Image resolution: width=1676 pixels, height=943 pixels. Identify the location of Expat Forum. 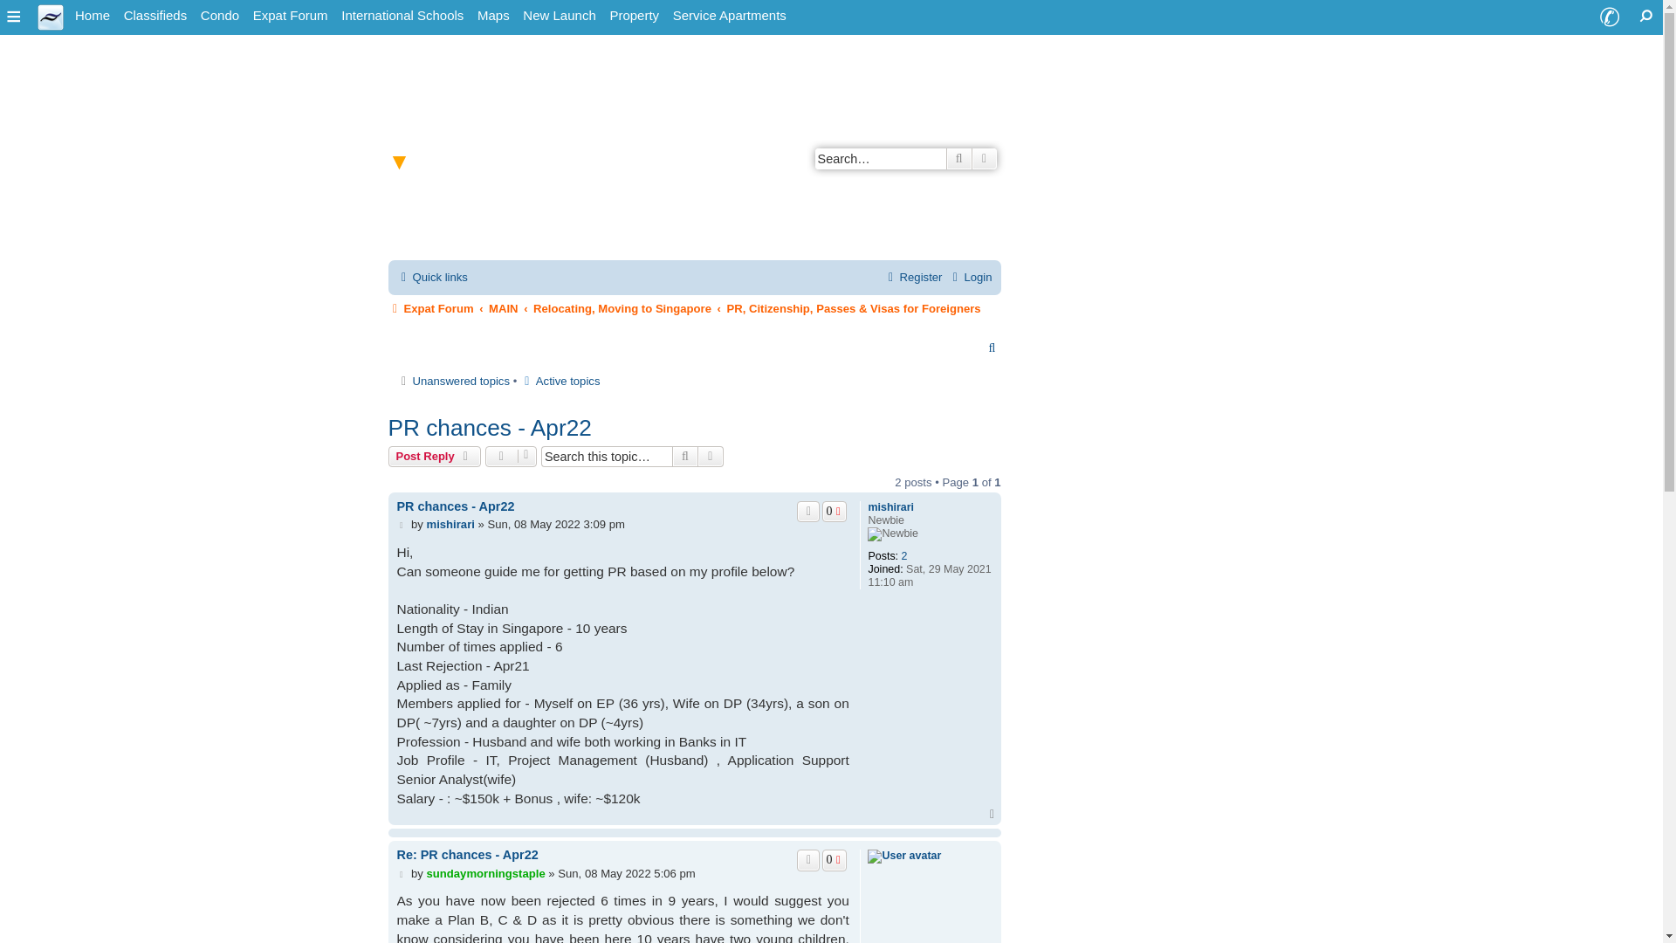
(291, 16).